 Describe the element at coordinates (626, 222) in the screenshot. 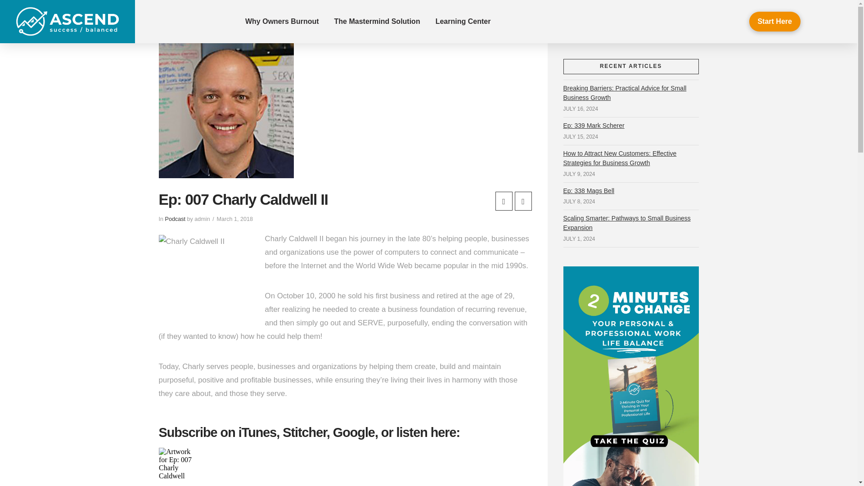

I see `Scaling Smarter: Pathways to Small Business Expansion` at that location.